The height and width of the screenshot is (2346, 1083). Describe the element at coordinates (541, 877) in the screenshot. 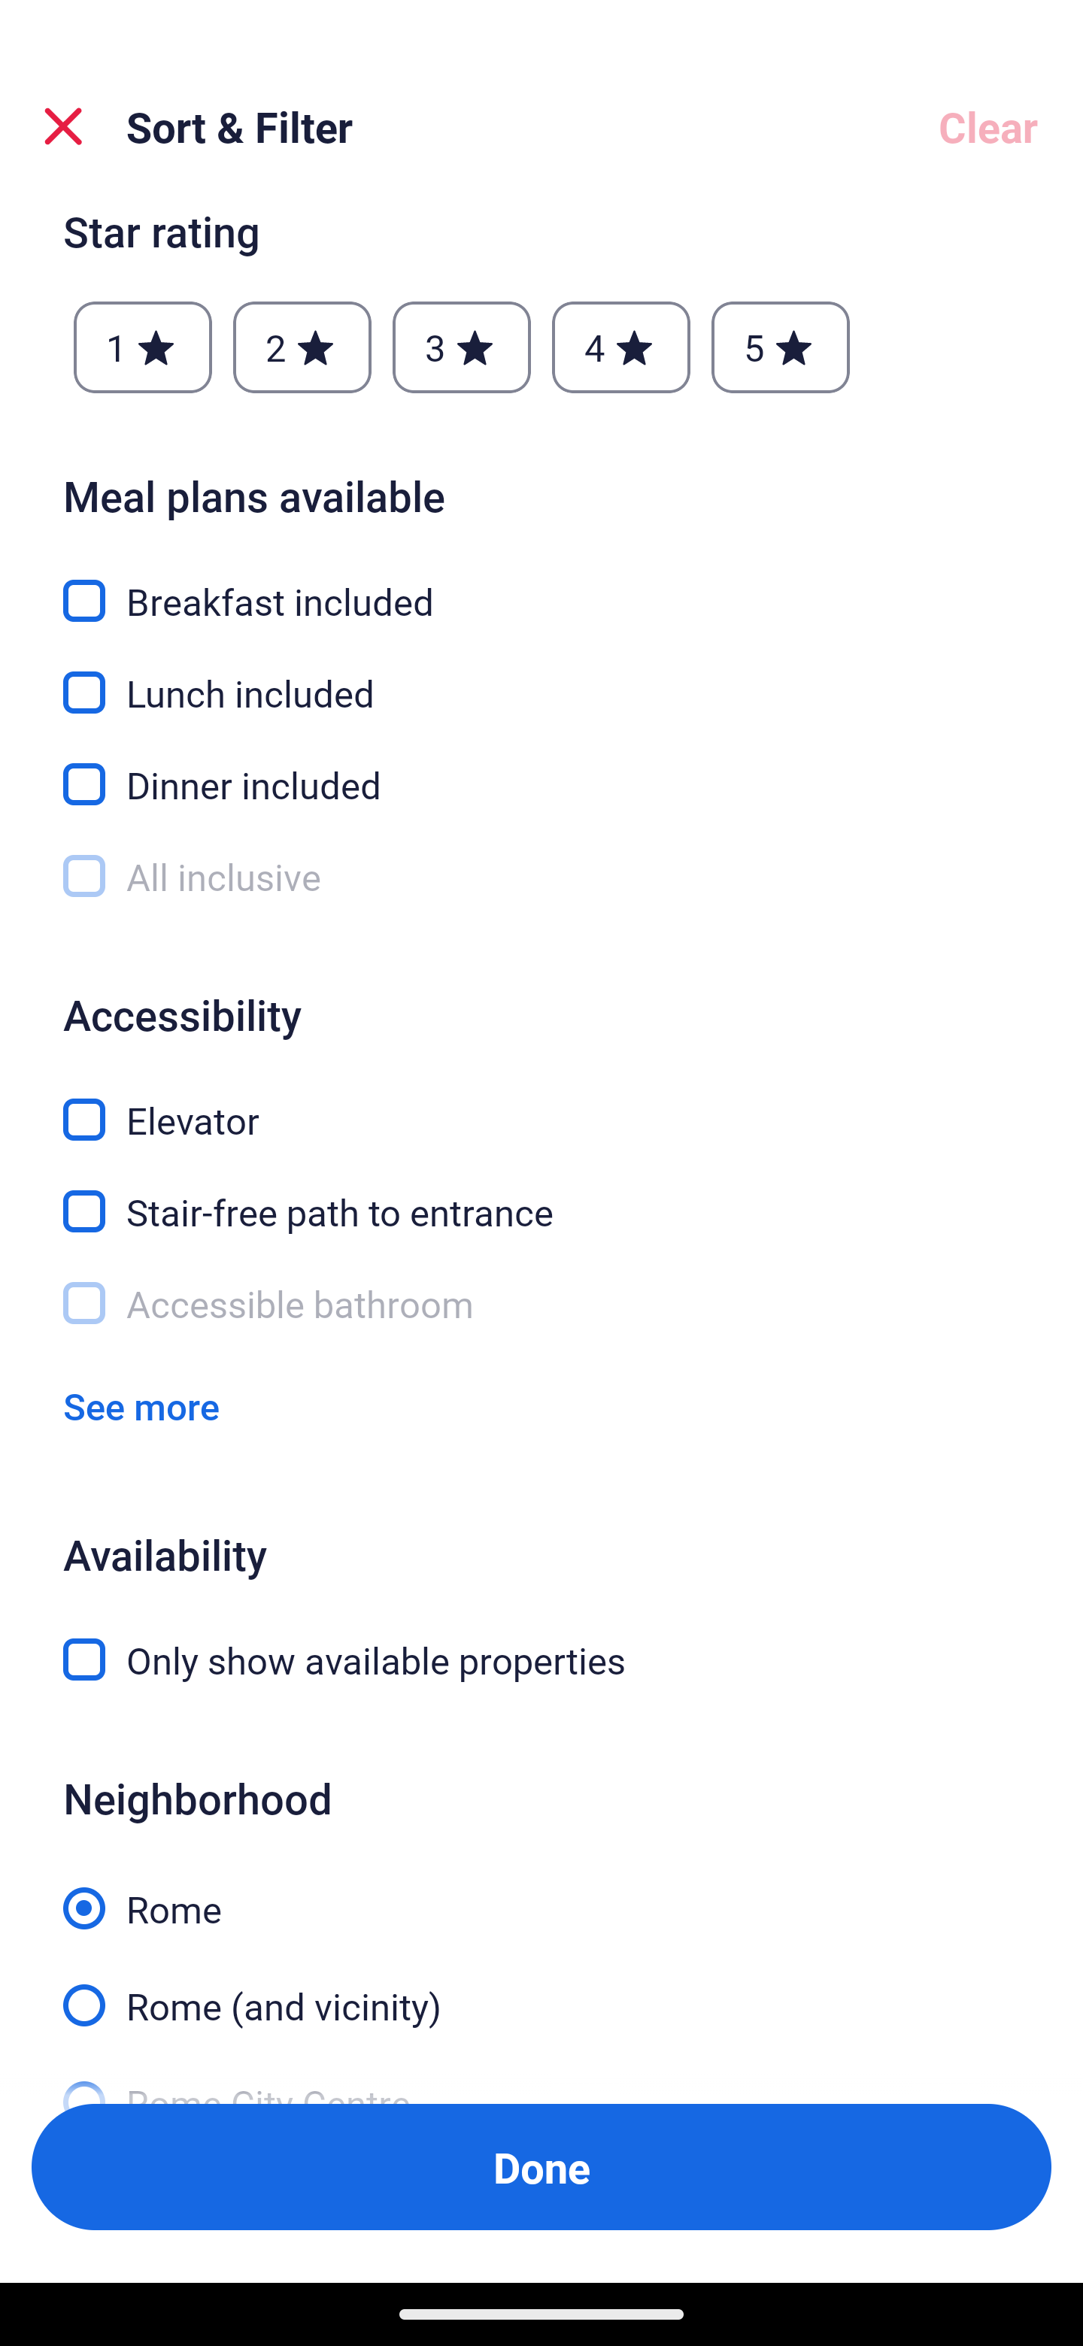

I see `All inclusive, All inclusive` at that location.